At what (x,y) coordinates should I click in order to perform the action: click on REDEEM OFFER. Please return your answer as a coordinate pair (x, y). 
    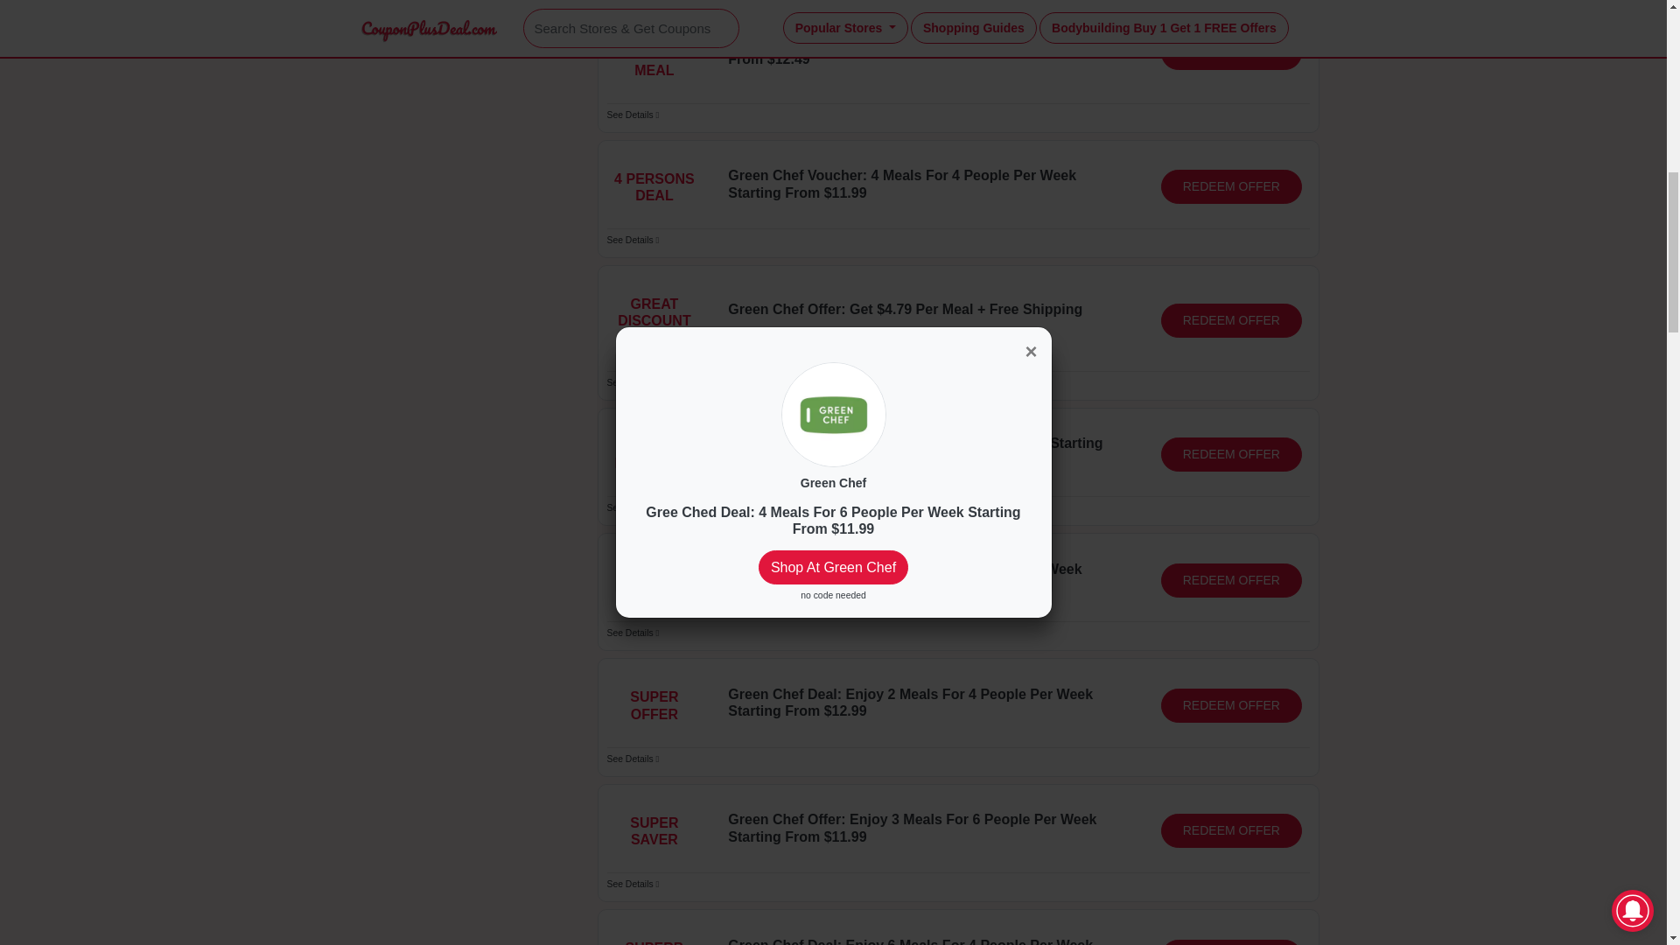
    Looking at the image, I should click on (1231, 829).